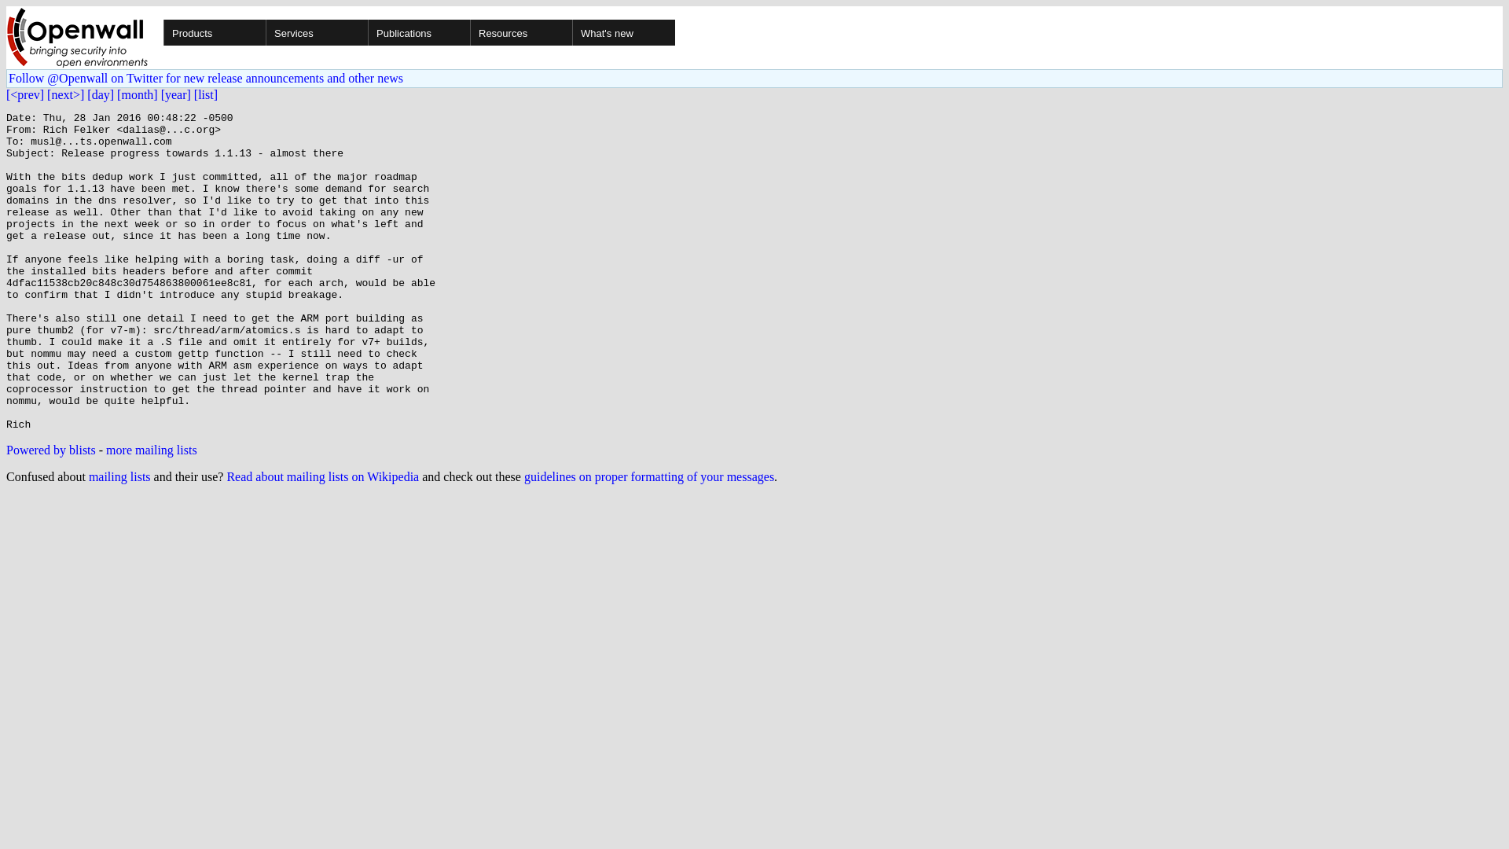 The image size is (1509, 849). What do you see at coordinates (365, 32) in the screenshot?
I see `Services` at bounding box center [365, 32].